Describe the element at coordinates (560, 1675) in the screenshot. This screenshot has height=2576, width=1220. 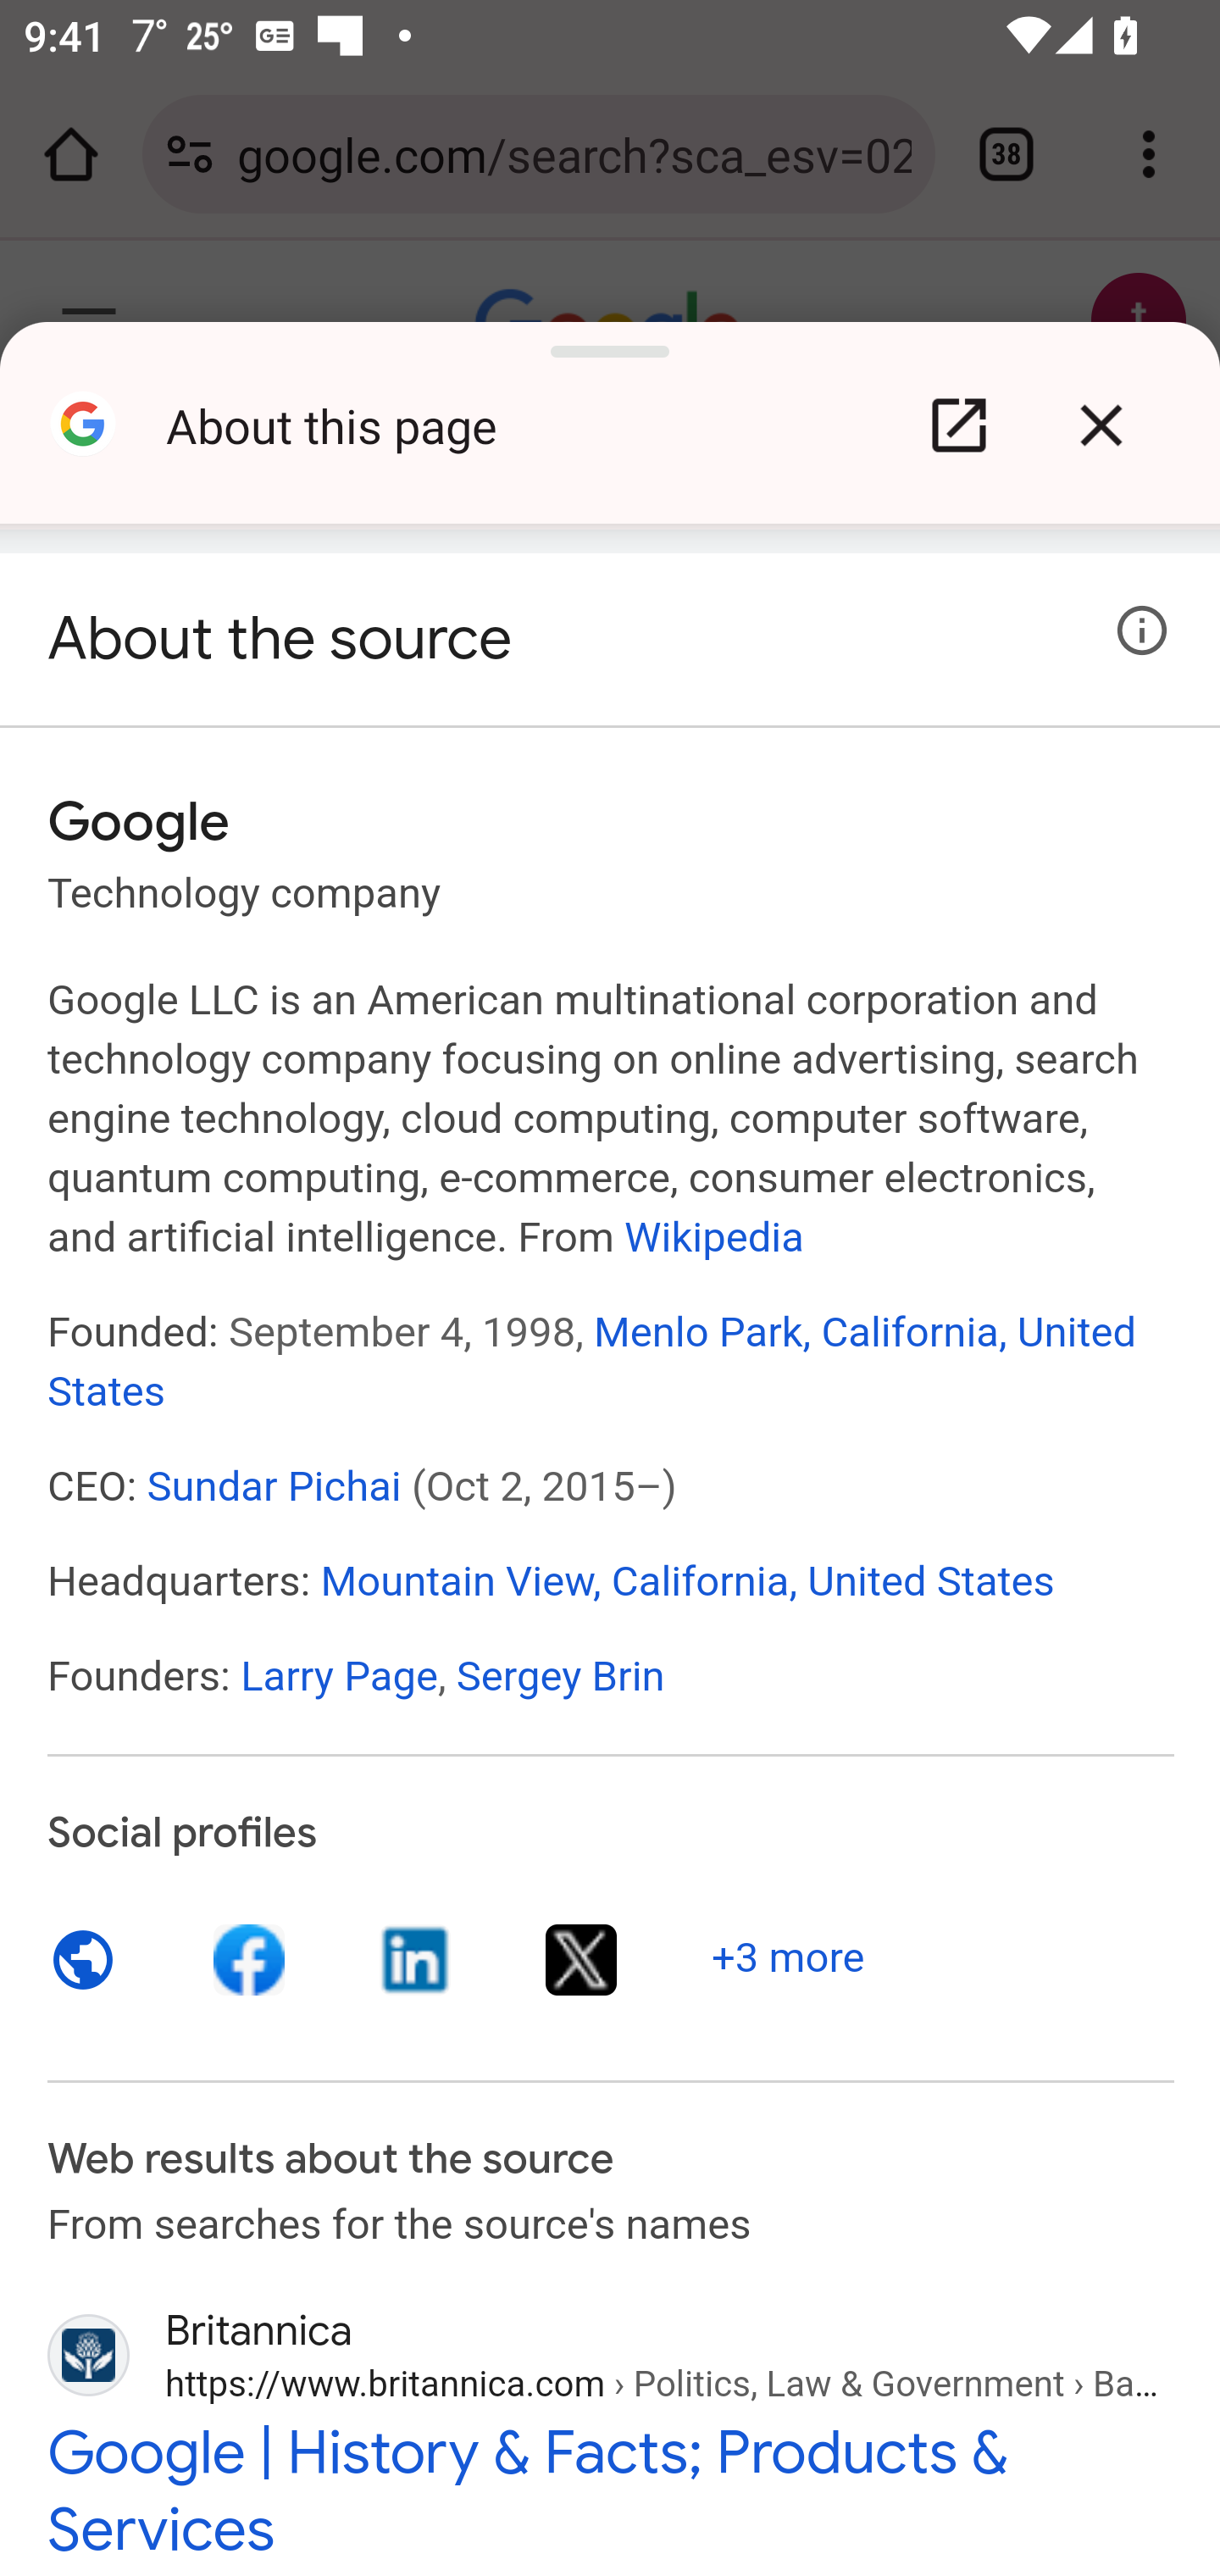
I see `Sergey Brin` at that location.